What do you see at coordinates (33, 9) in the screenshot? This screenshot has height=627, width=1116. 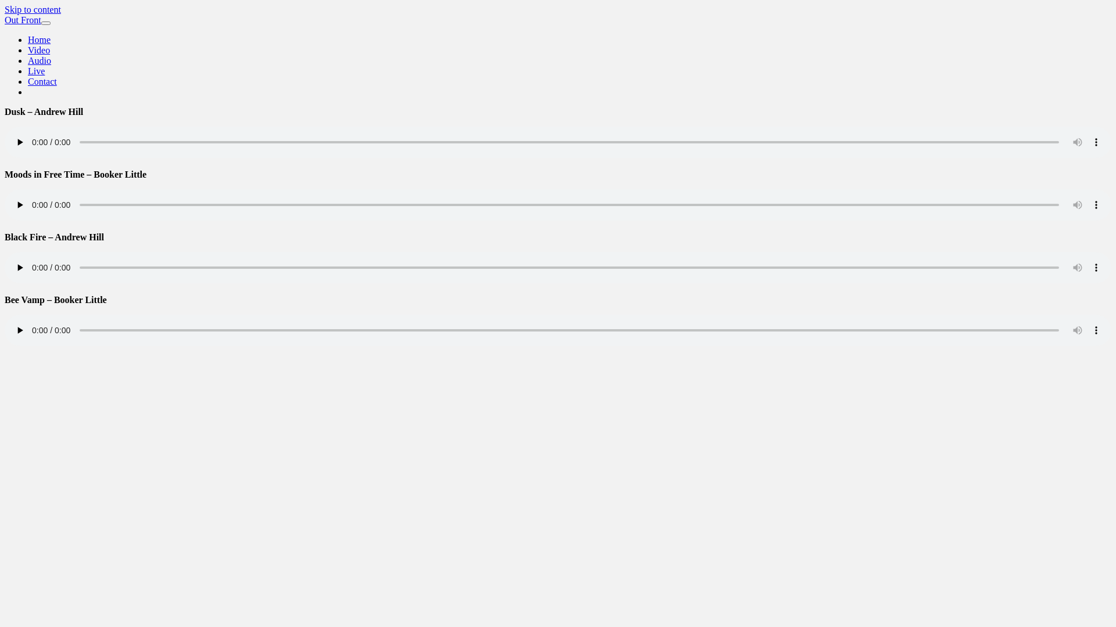 I see `Skip to content` at bounding box center [33, 9].